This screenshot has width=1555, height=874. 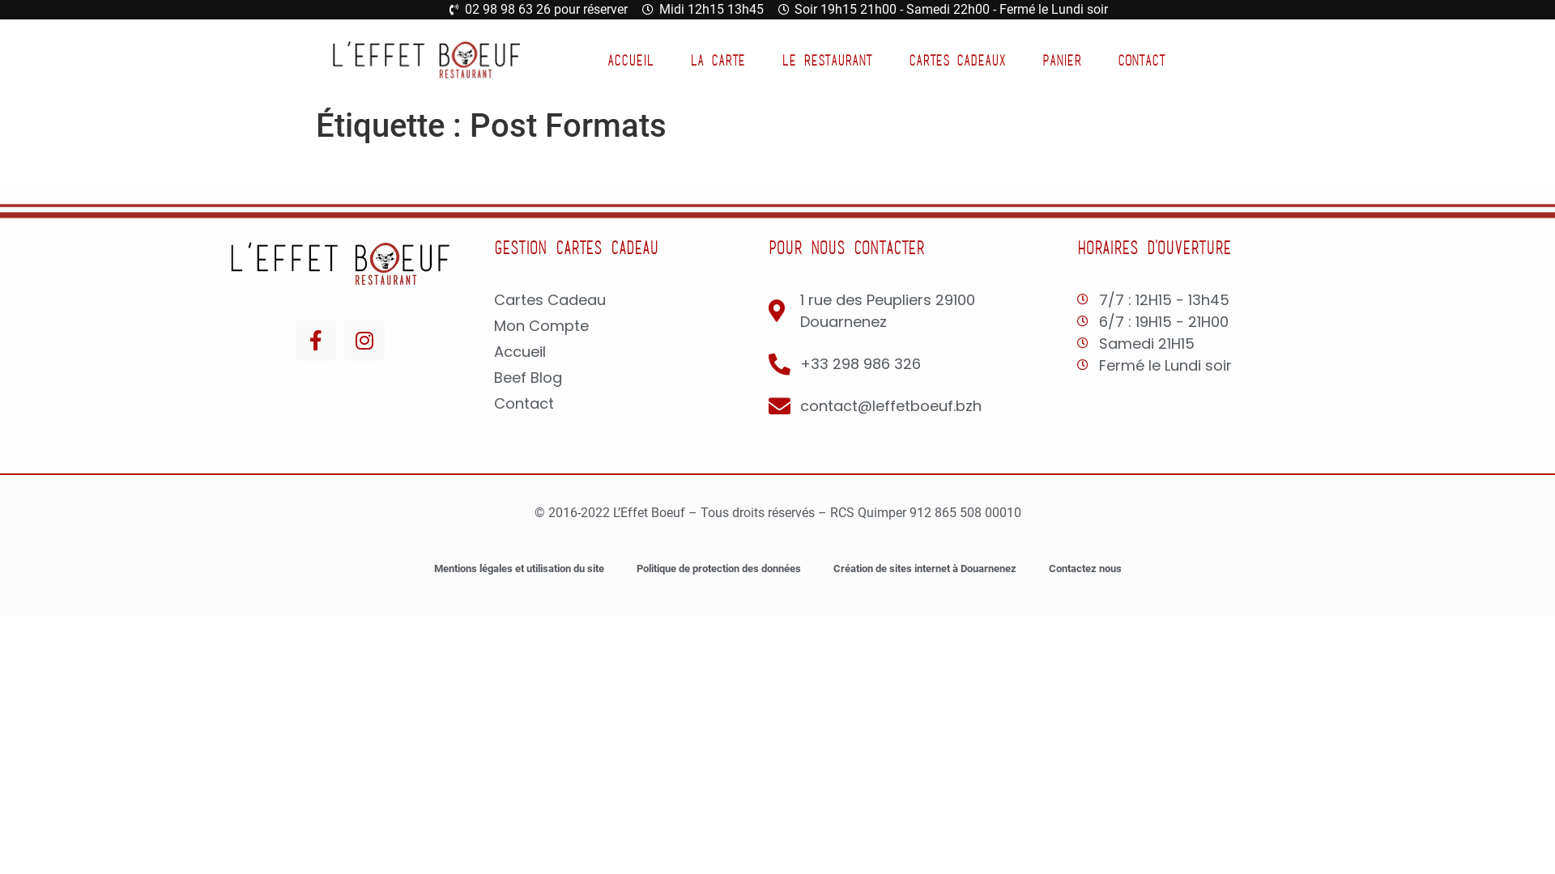 What do you see at coordinates (624, 377) in the screenshot?
I see `Beef Blog` at bounding box center [624, 377].